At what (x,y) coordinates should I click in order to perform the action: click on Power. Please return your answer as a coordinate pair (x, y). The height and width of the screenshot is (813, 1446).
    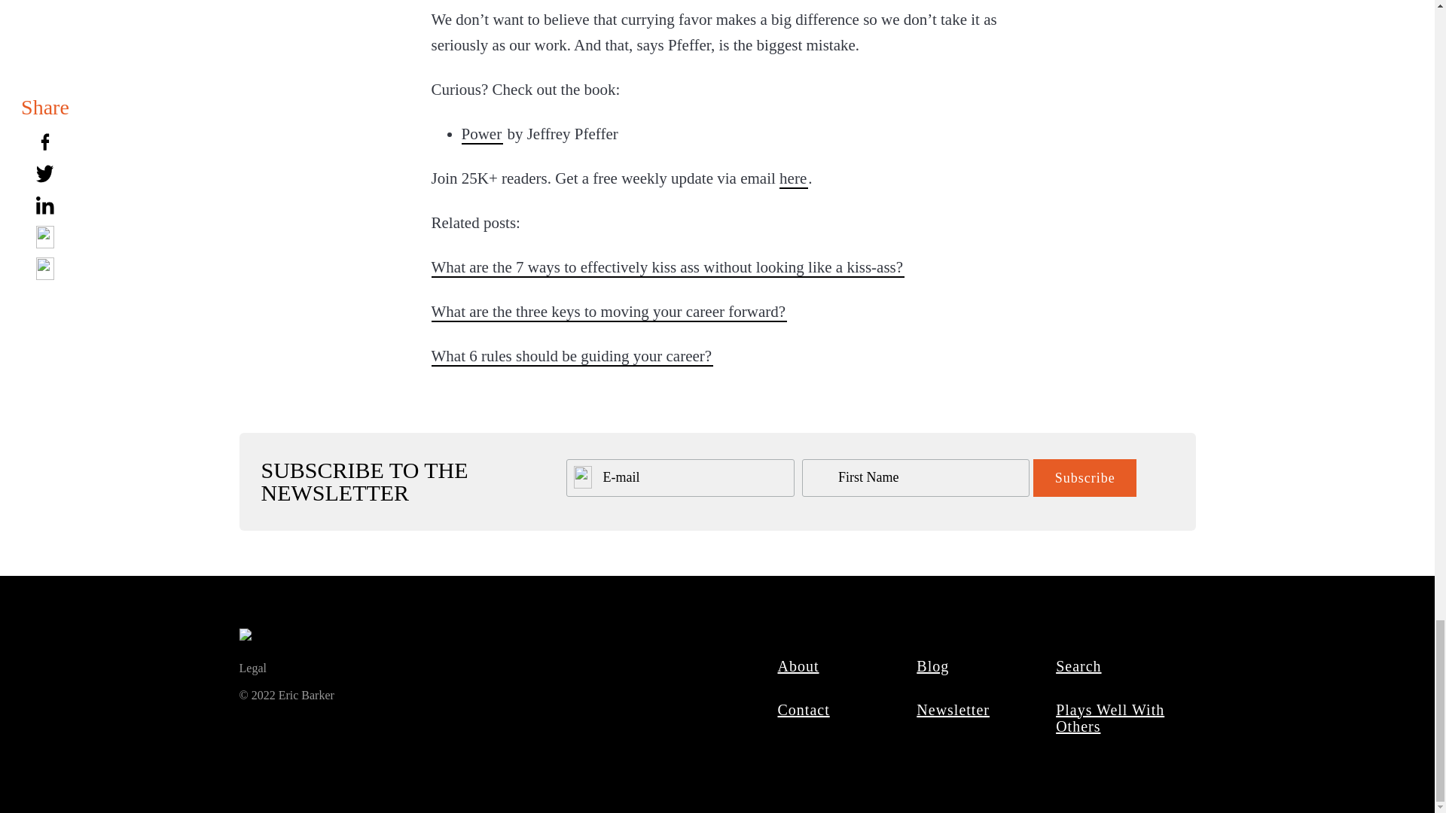
    Looking at the image, I should click on (482, 134).